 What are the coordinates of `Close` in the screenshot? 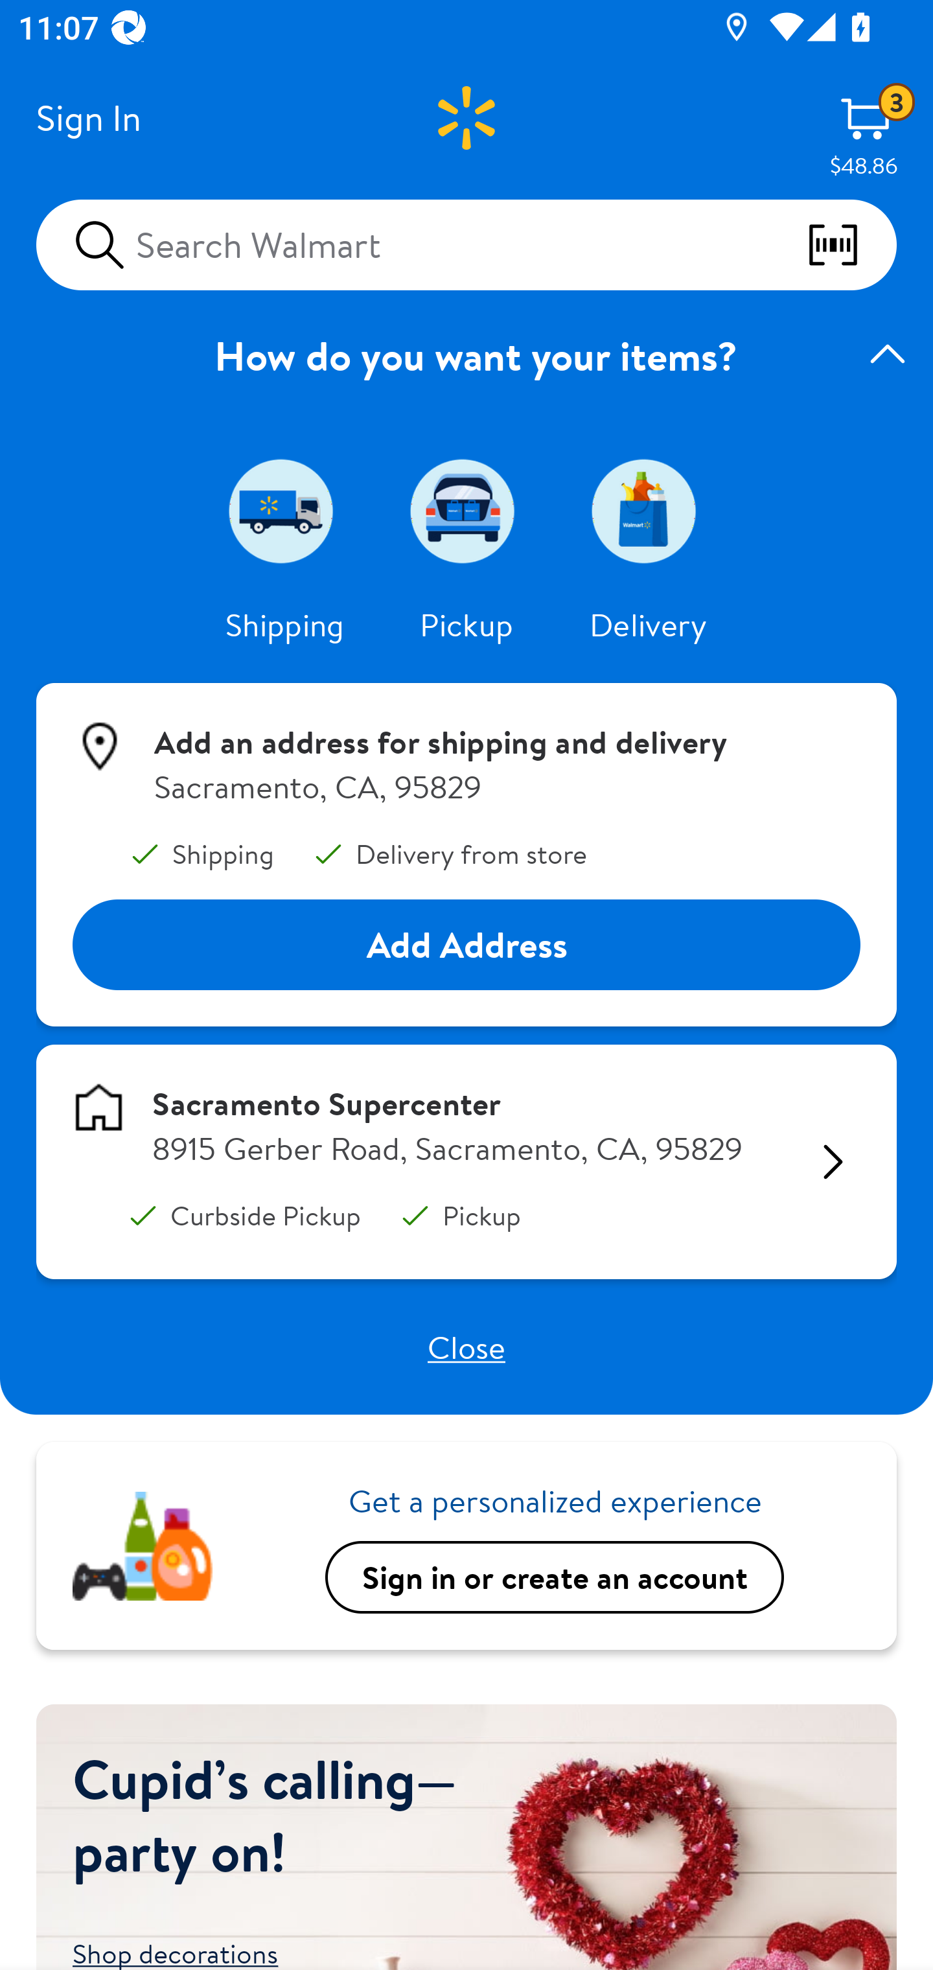 It's located at (466, 1347).